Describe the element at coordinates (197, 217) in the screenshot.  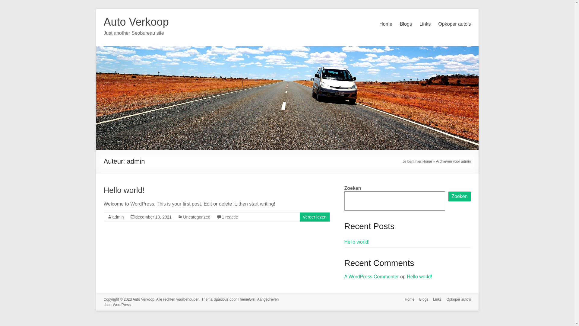
I see `Uncategorized` at that location.